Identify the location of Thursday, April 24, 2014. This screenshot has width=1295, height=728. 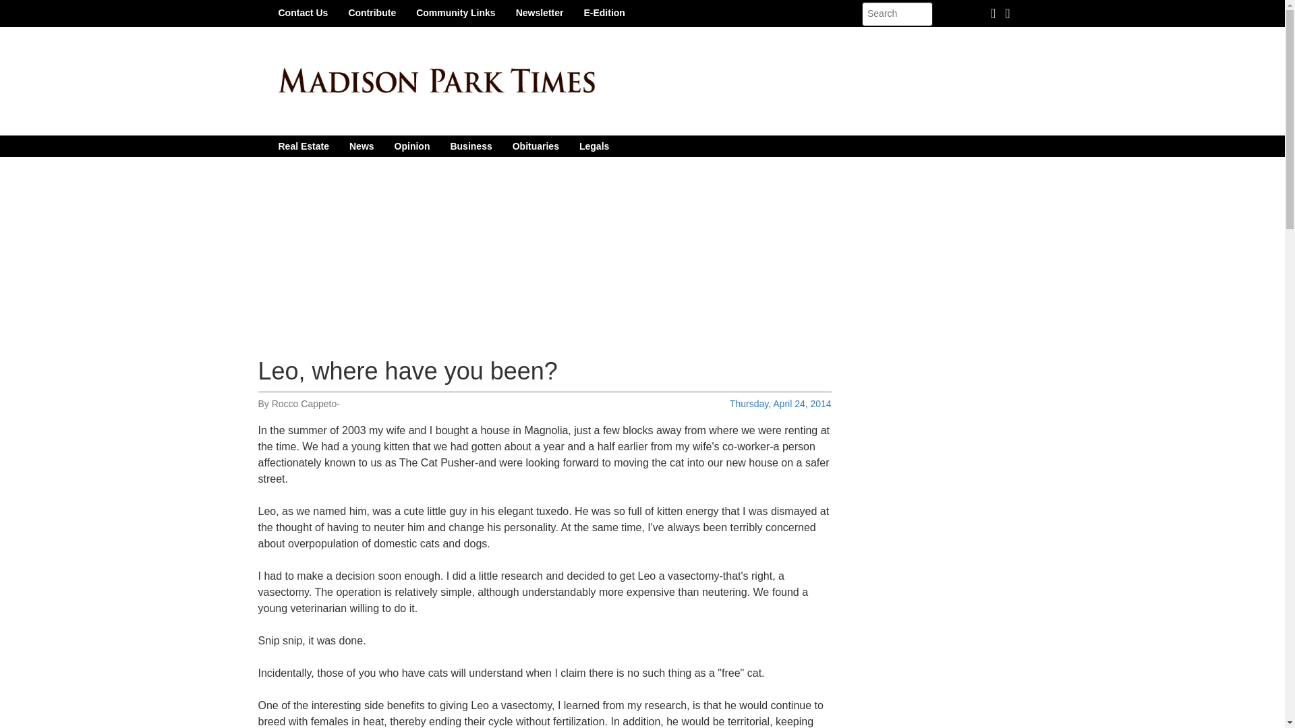
(780, 403).